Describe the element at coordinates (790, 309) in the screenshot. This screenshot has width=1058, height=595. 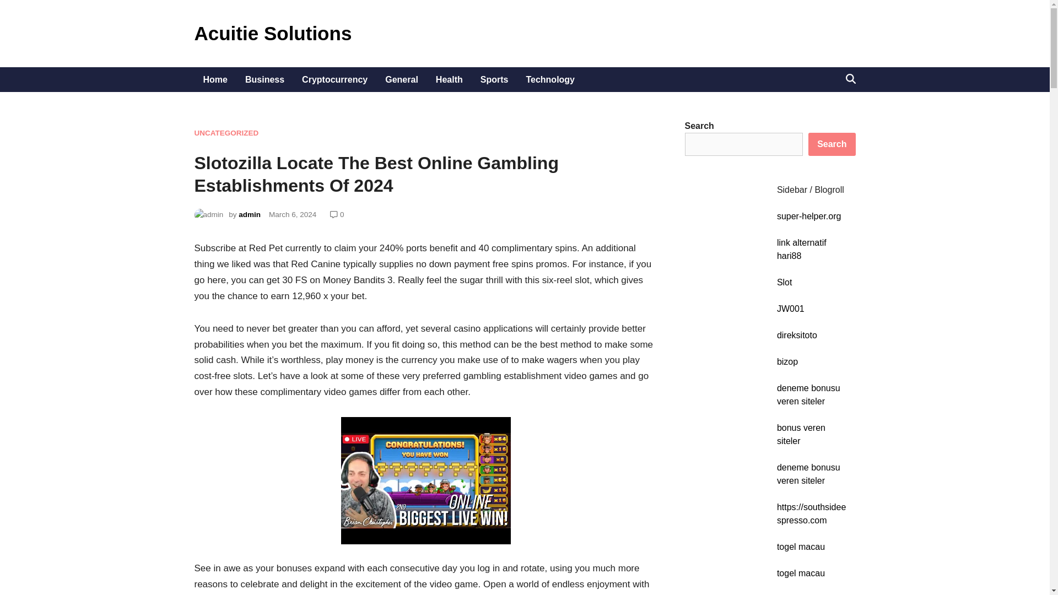
I see `JW001` at that location.